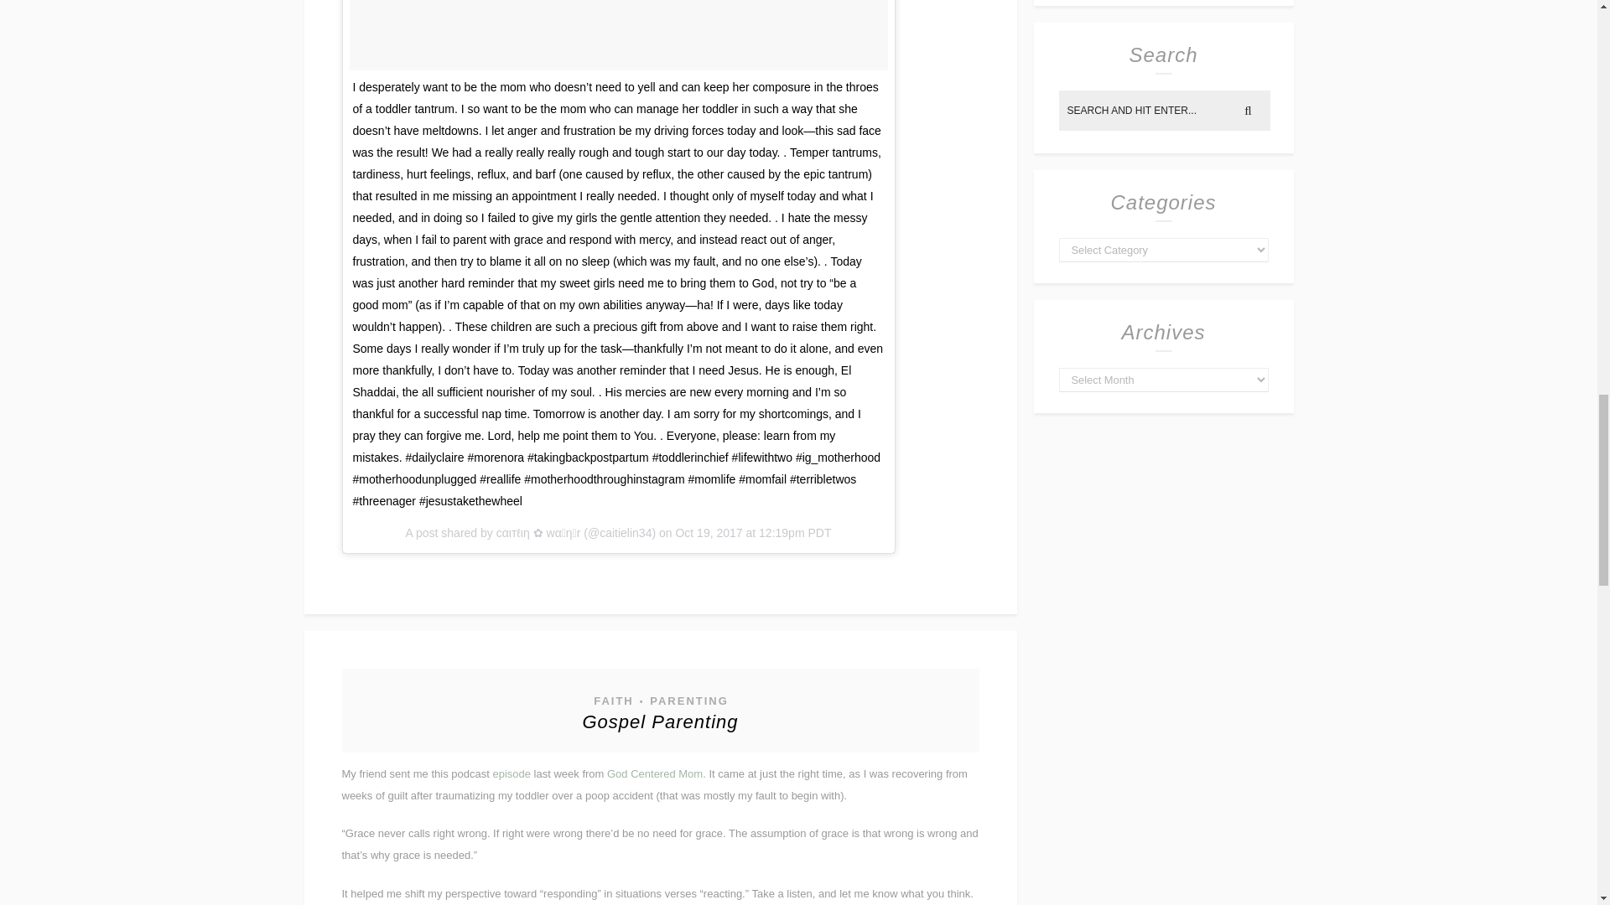  I want to click on PARENTING, so click(688, 701).